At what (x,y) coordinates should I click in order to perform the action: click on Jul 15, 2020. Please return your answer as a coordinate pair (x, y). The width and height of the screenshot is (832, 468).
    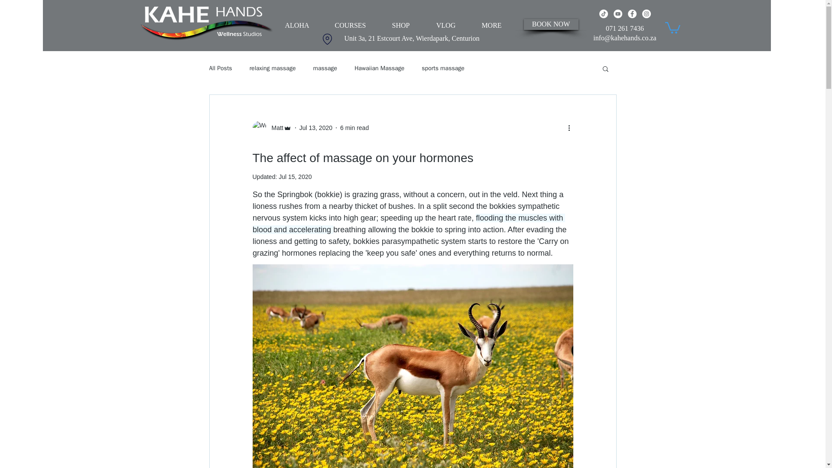
    Looking at the image, I should click on (295, 176).